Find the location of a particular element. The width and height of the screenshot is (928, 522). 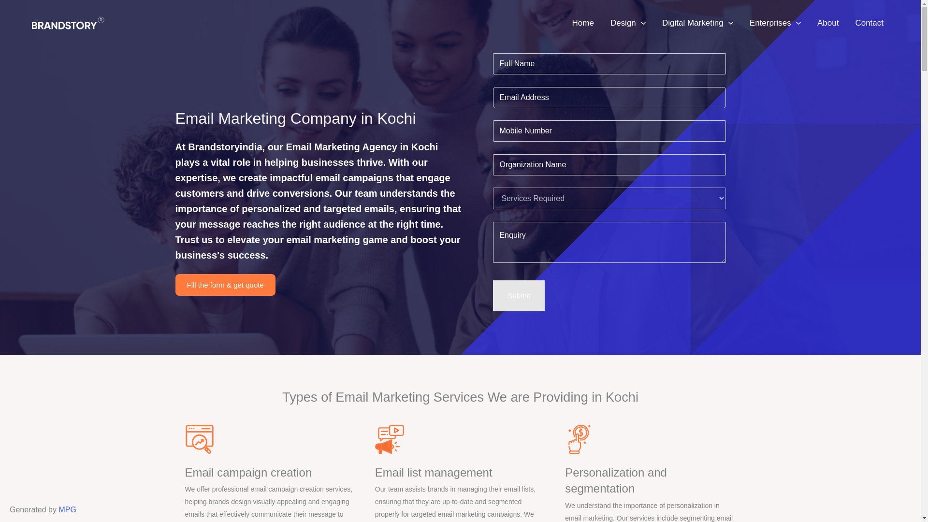

Design is located at coordinates (628, 23).